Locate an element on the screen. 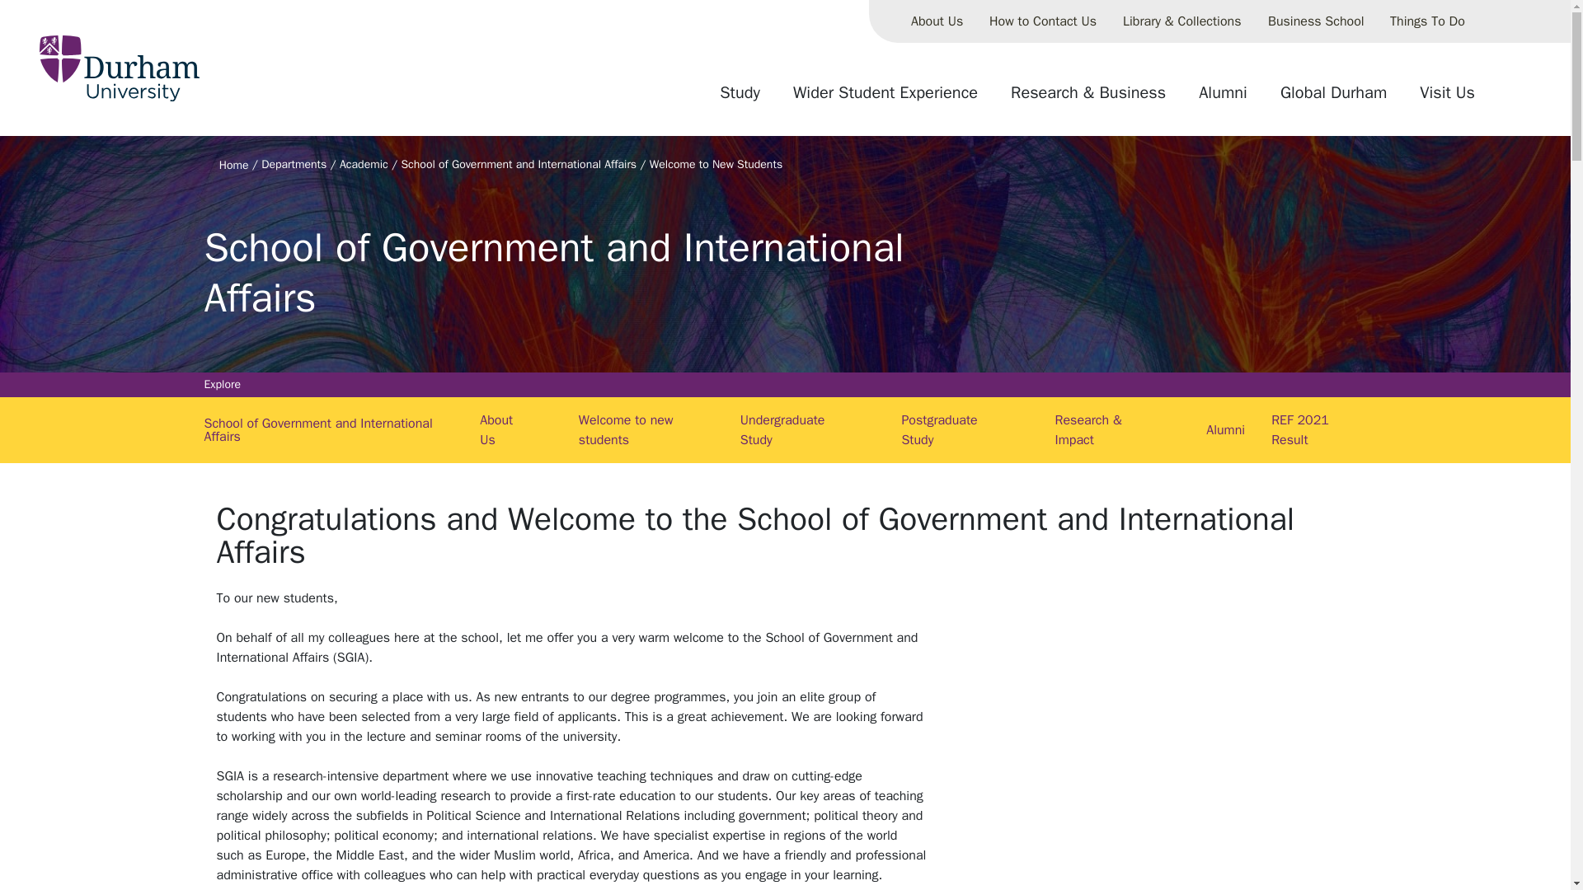 The image size is (1583, 890). Things To Do is located at coordinates (1428, 21).